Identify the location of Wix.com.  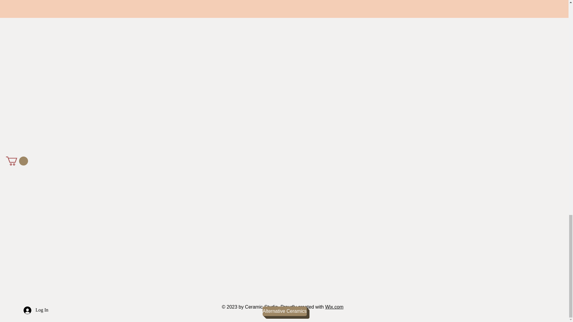
(334, 306).